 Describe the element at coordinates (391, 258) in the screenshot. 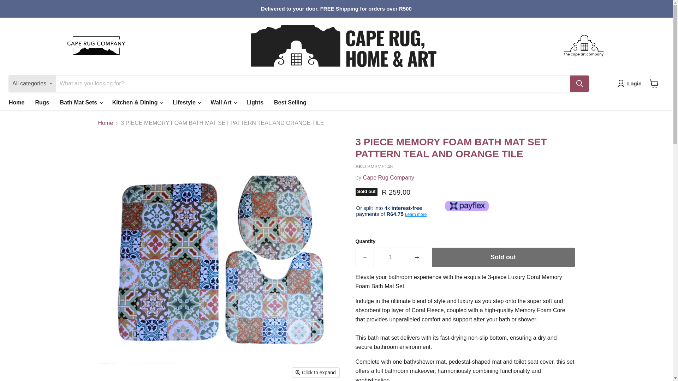

I see `1` at that location.